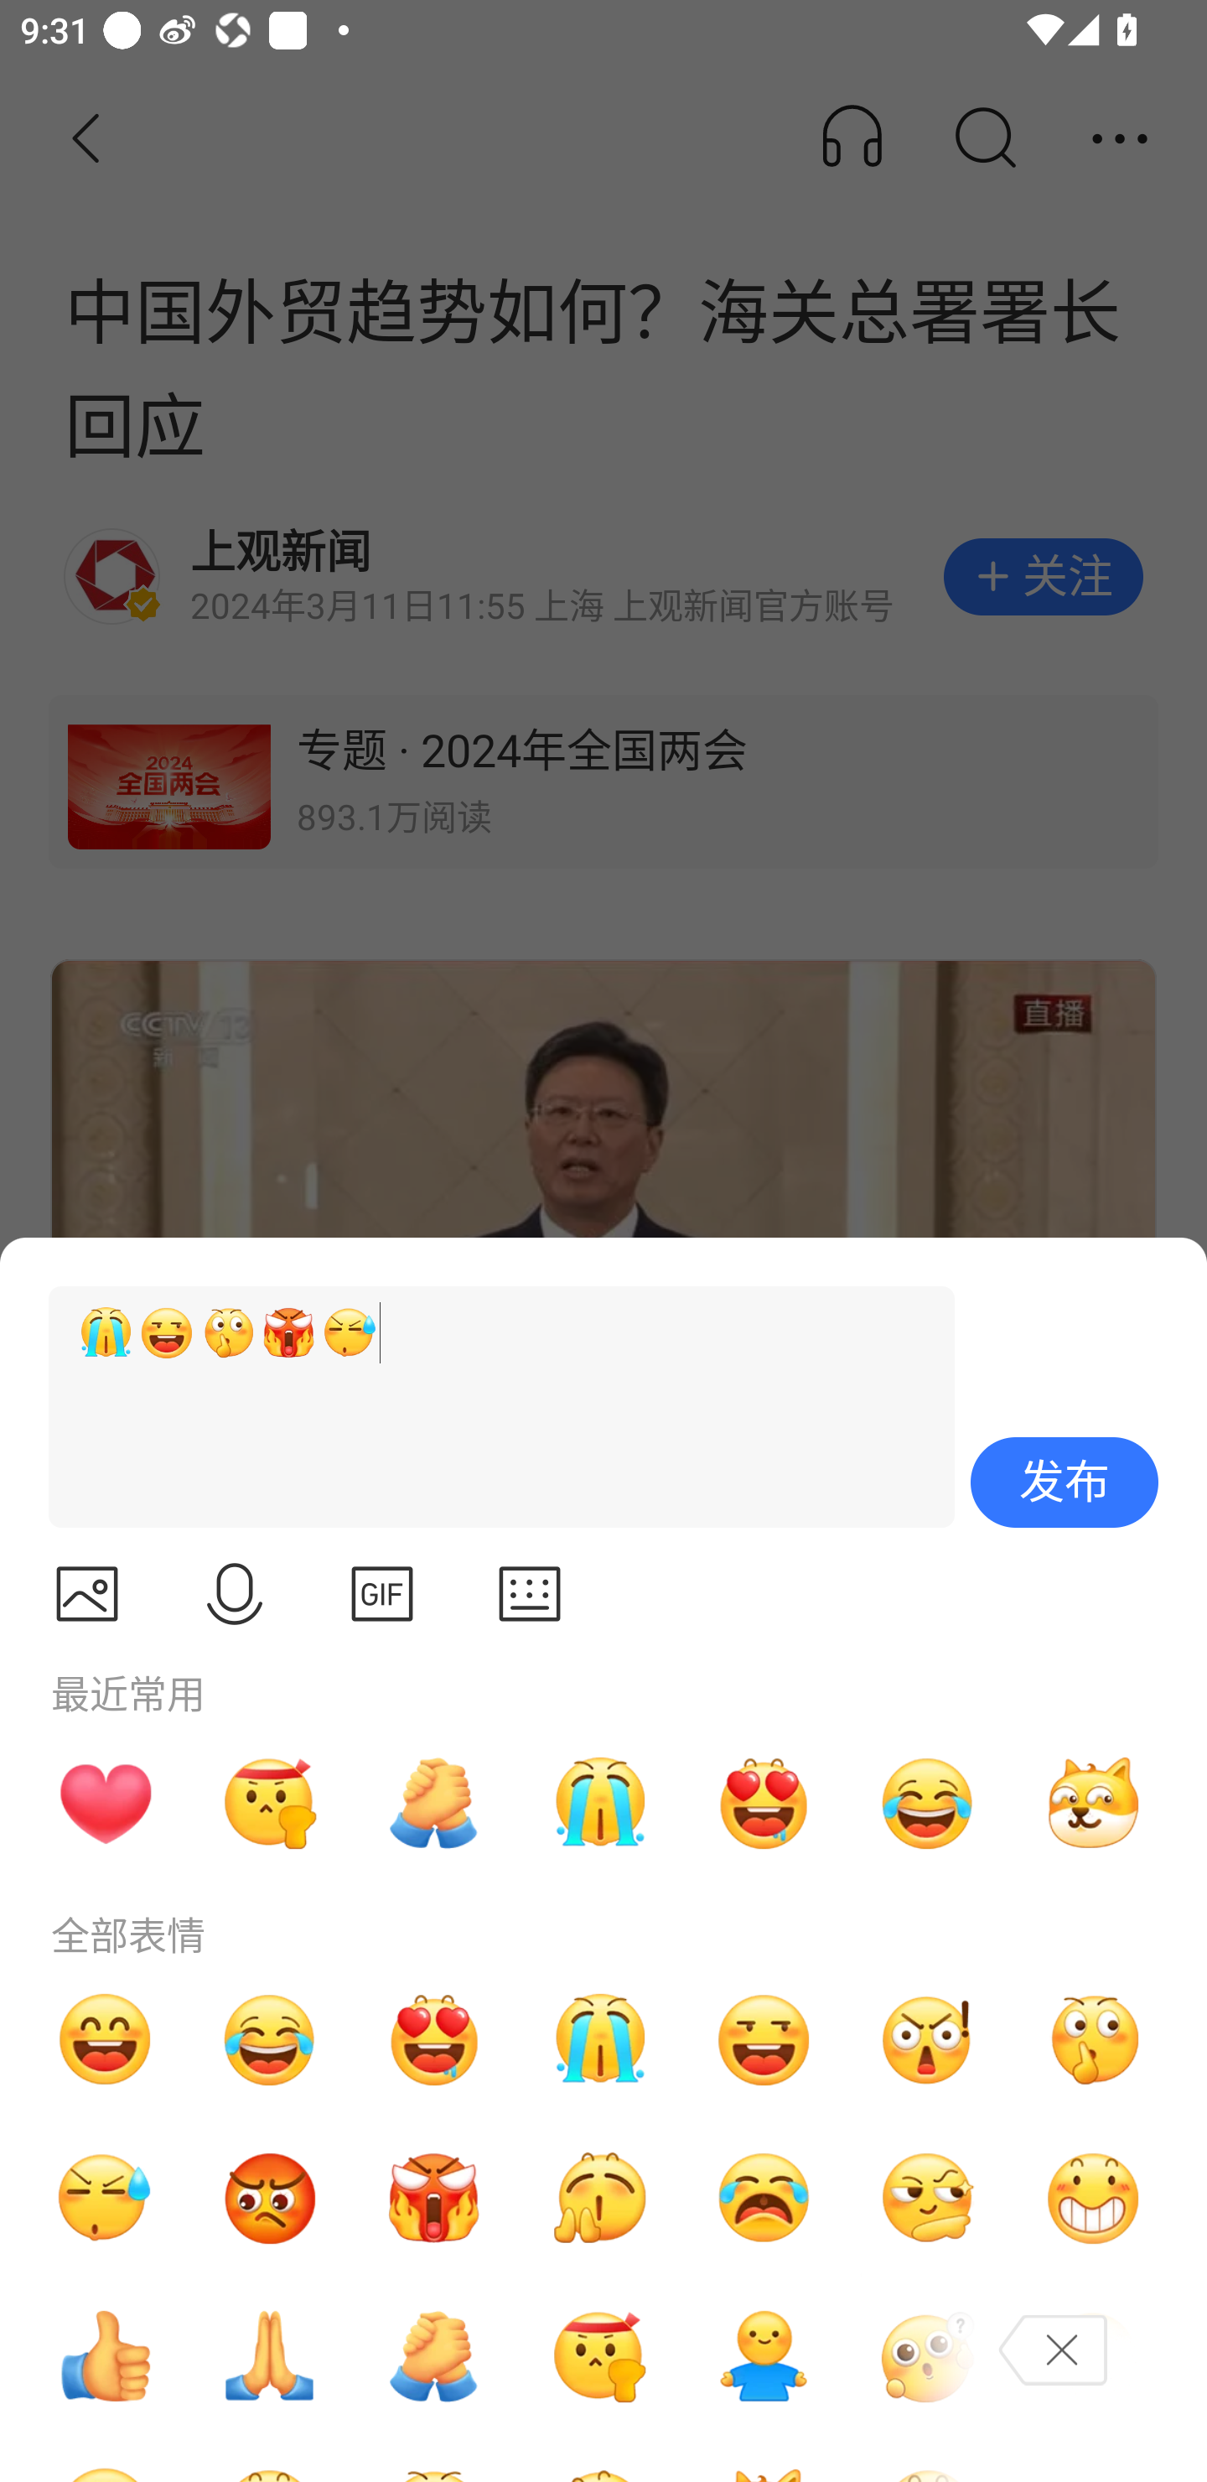 The image size is (1207, 2482). What do you see at coordinates (598, 2199) in the screenshot?
I see `喝彩` at bounding box center [598, 2199].